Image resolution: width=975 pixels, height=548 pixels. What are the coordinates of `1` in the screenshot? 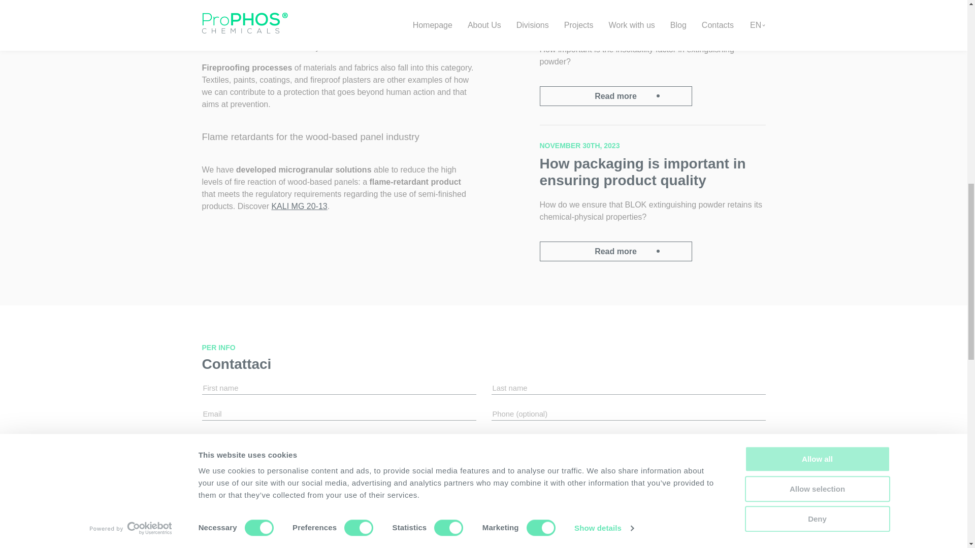 It's located at (213, 527).